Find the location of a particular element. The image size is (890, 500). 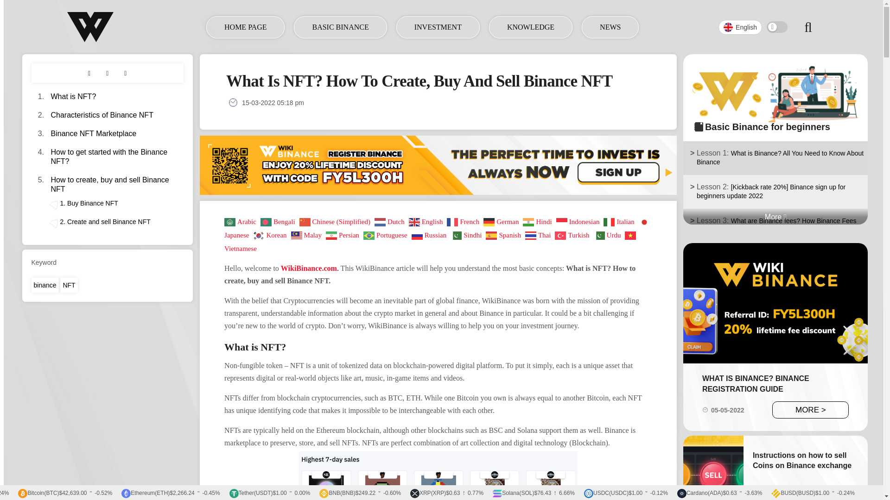

Portuguese is located at coordinates (386, 234).